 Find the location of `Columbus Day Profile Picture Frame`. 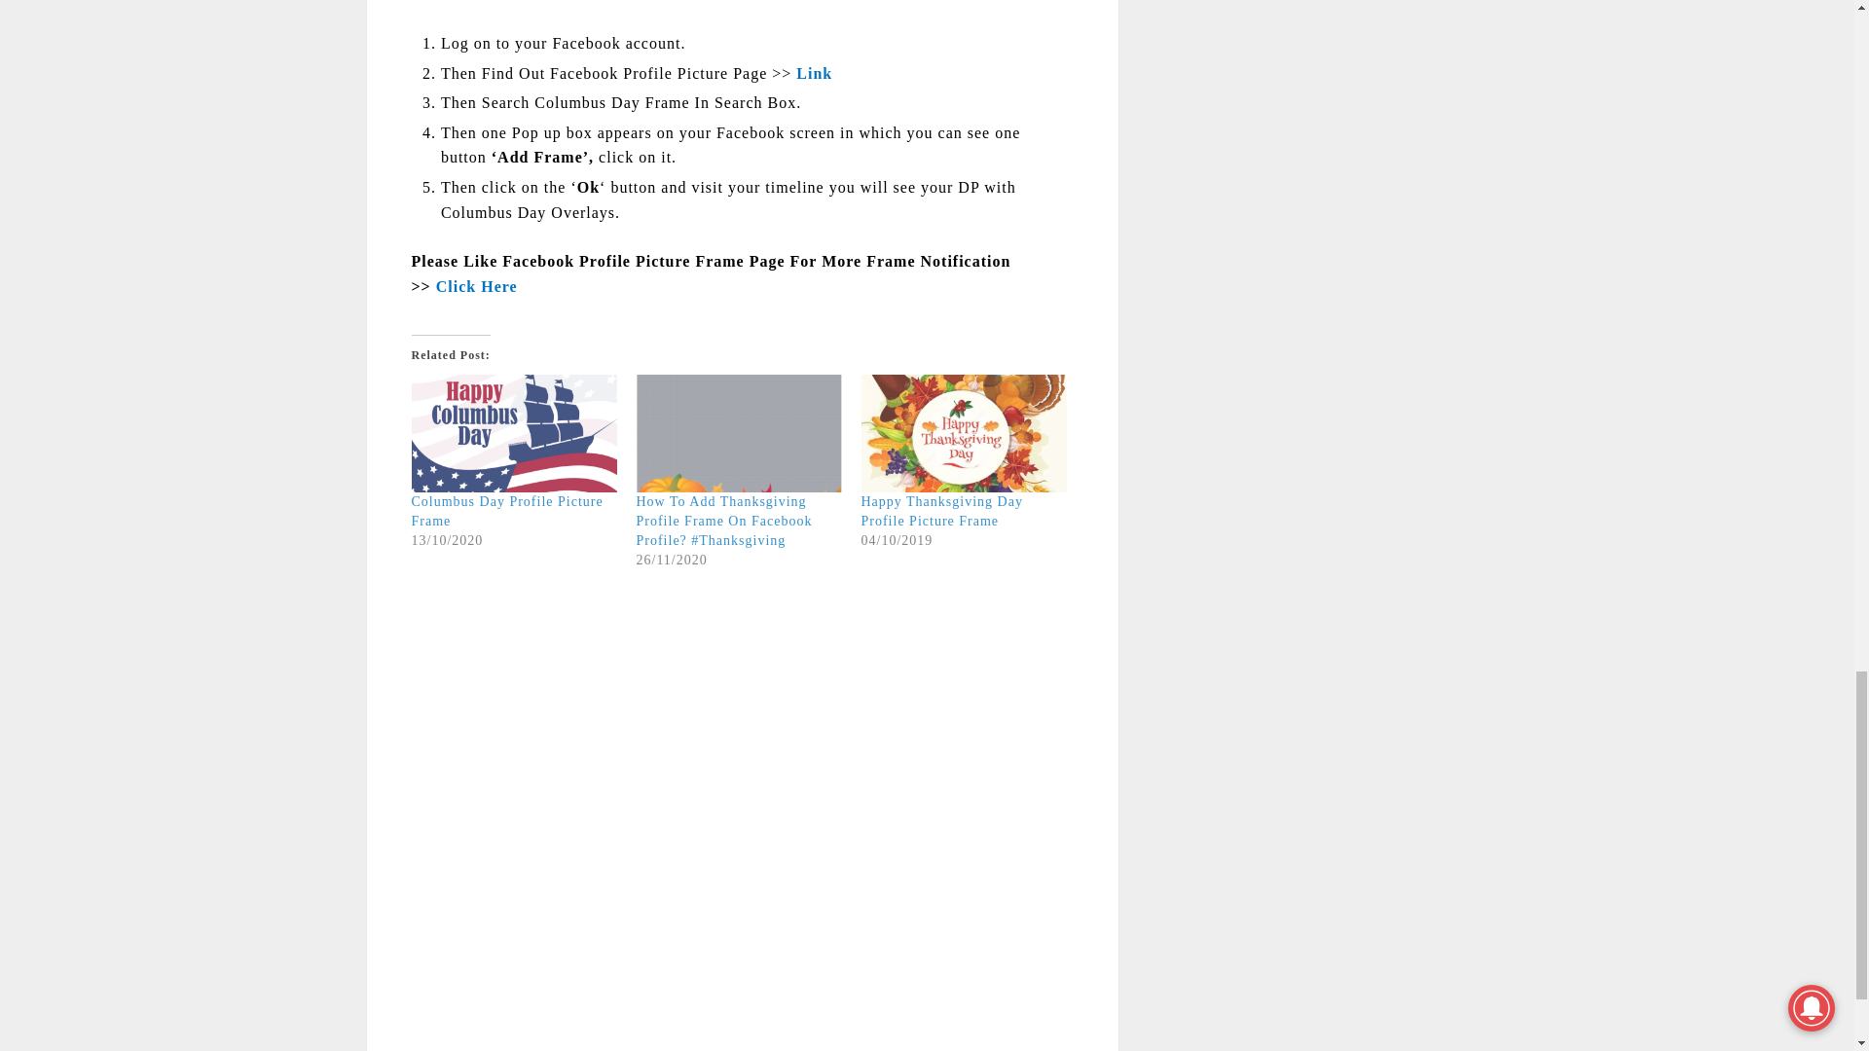

Columbus Day Profile Picture Frame is located at coordinates (514, 433).